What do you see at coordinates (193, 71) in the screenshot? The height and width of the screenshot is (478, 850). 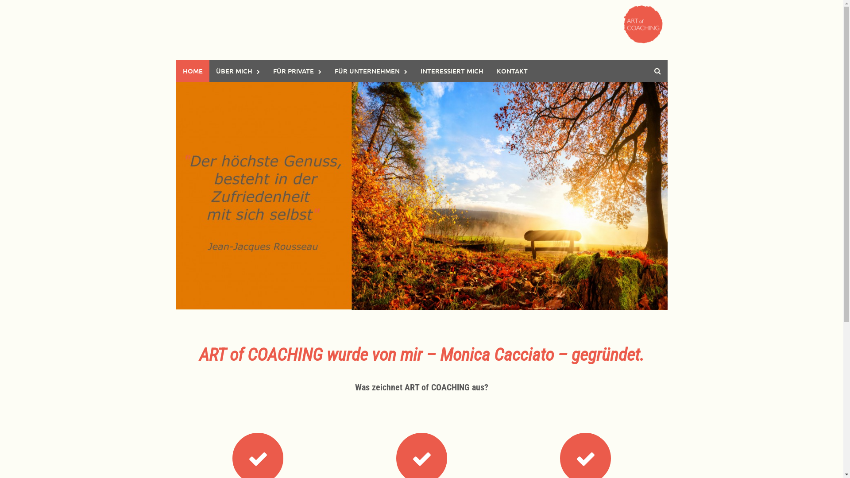 I see `HOME` at bounding box center [193, 71].